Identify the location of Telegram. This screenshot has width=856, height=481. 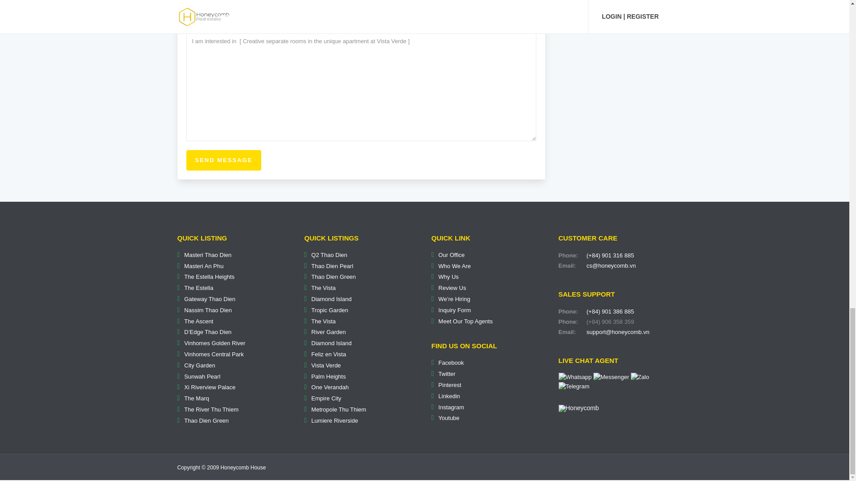
(573, 386).